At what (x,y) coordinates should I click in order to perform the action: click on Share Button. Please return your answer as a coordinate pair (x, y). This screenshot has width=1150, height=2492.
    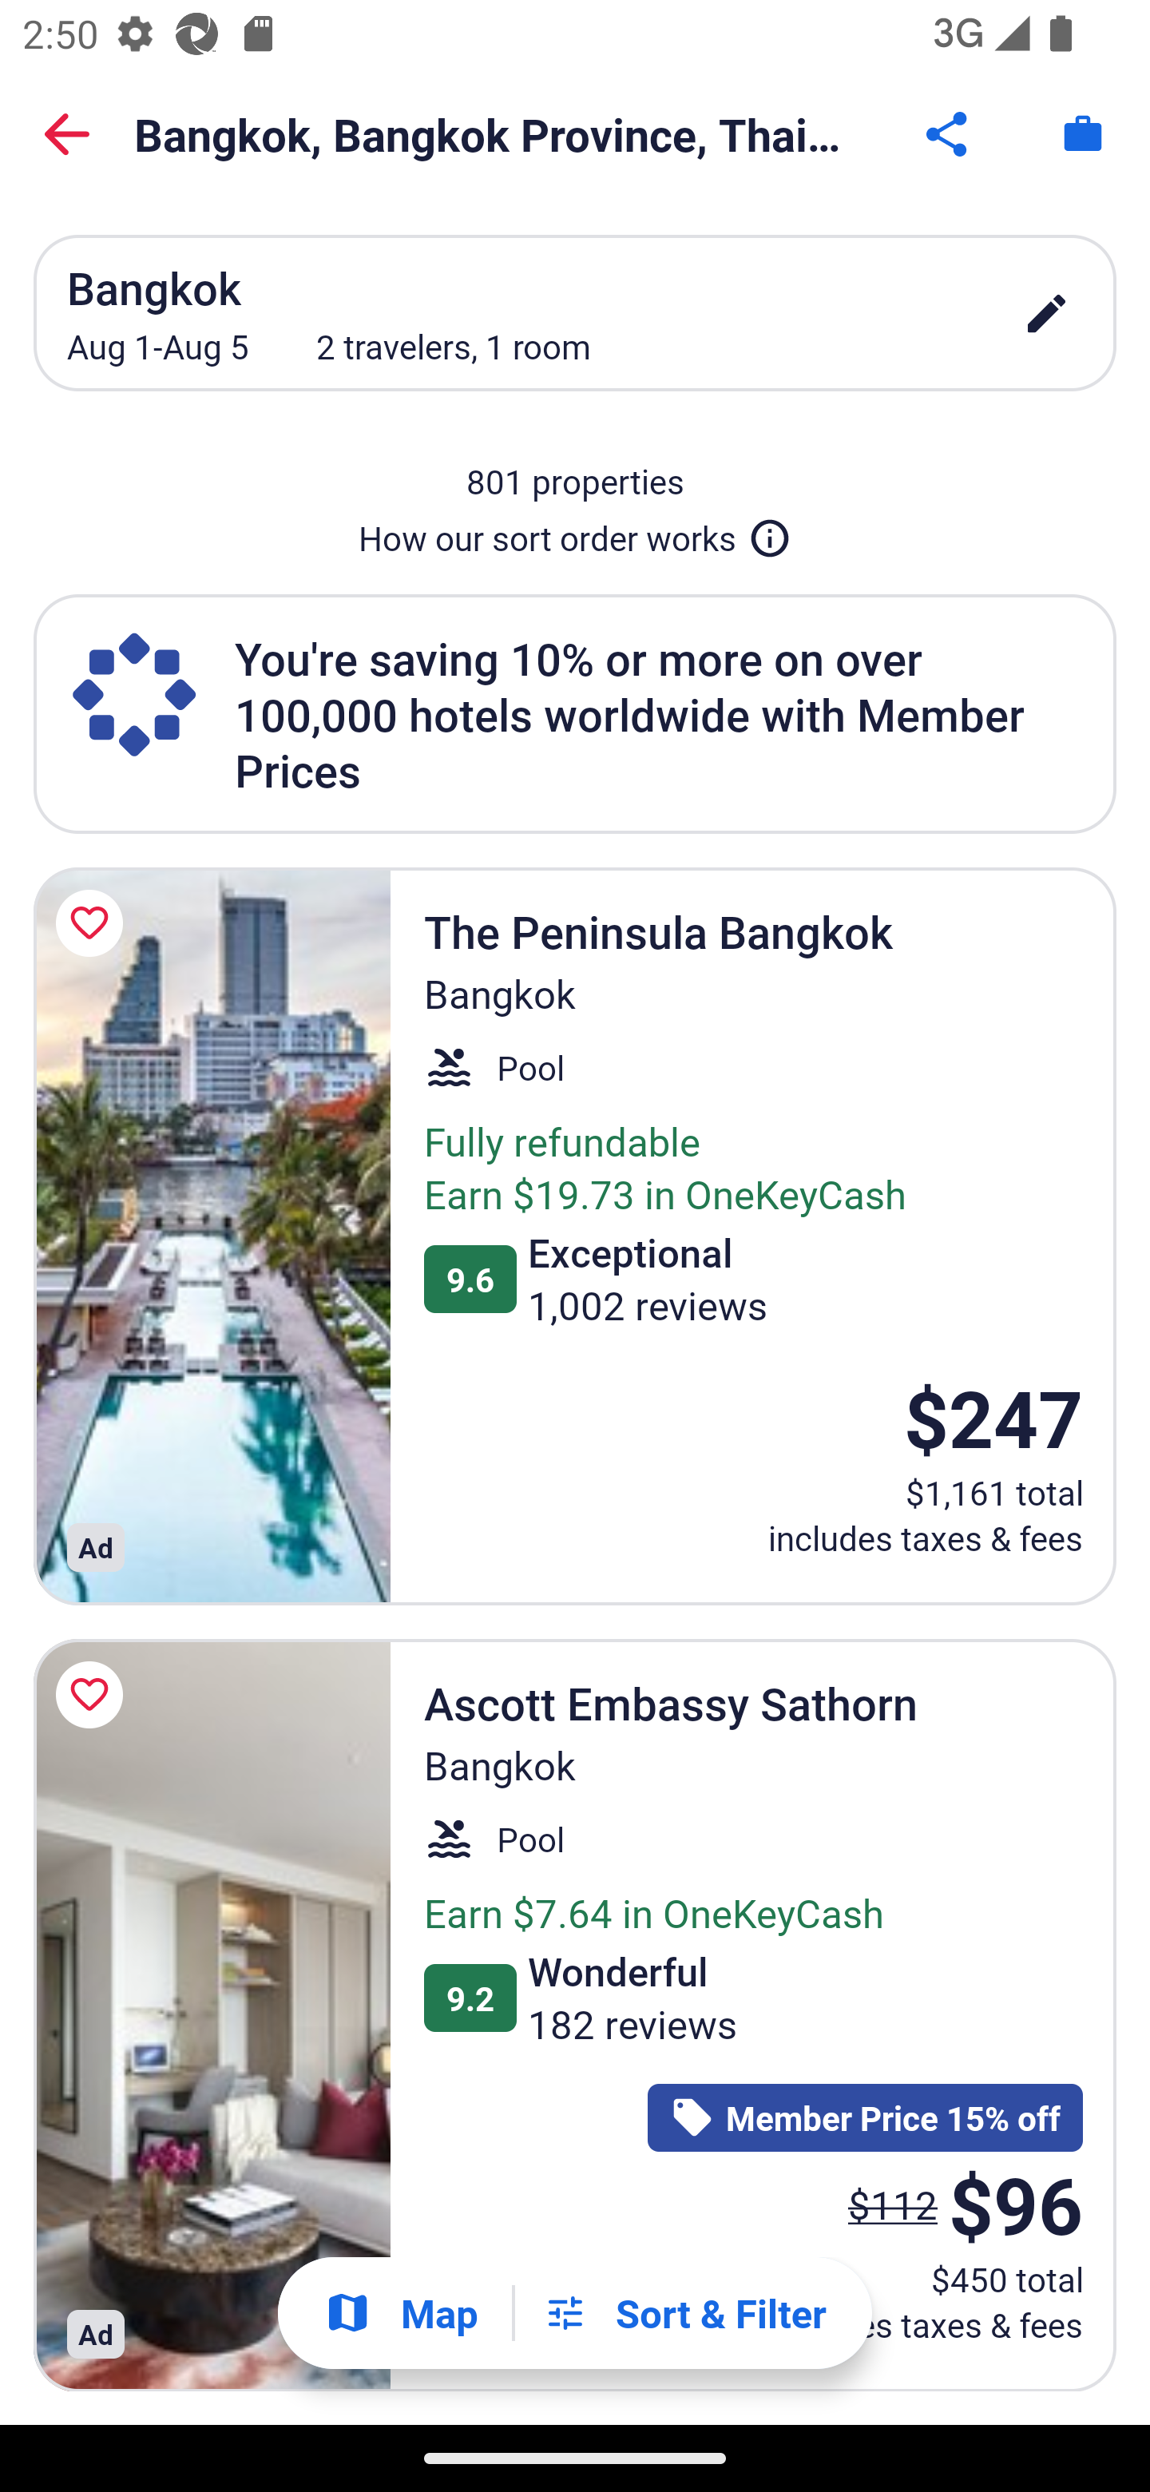
    Looking at the image, I should click on (949, 134).